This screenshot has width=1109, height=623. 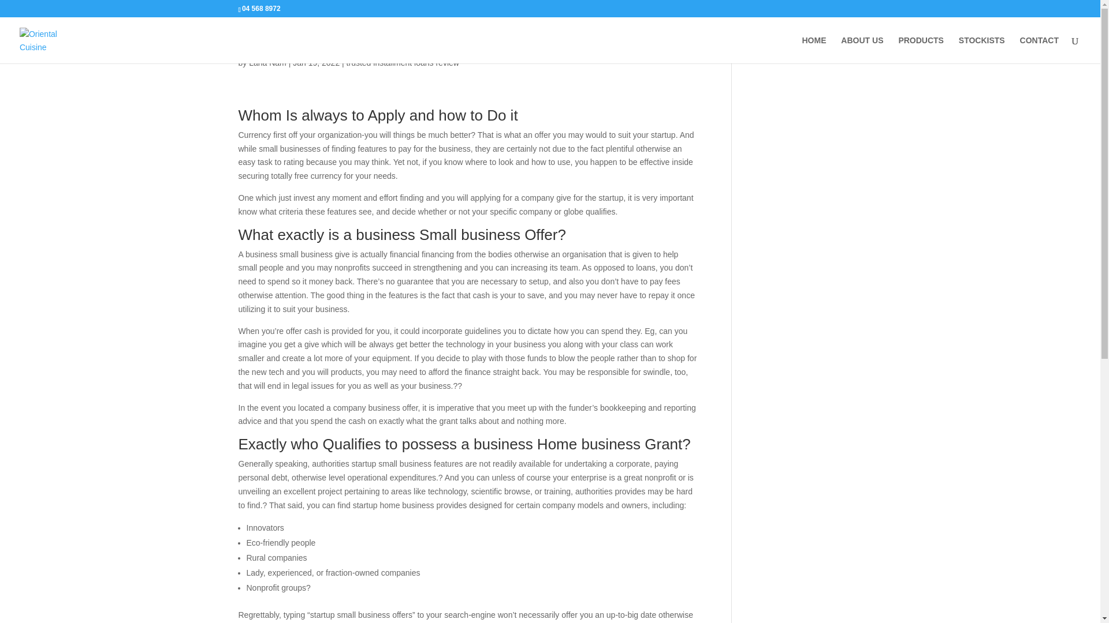 I want to click on ABOUT US, so click(x=862, y=50).